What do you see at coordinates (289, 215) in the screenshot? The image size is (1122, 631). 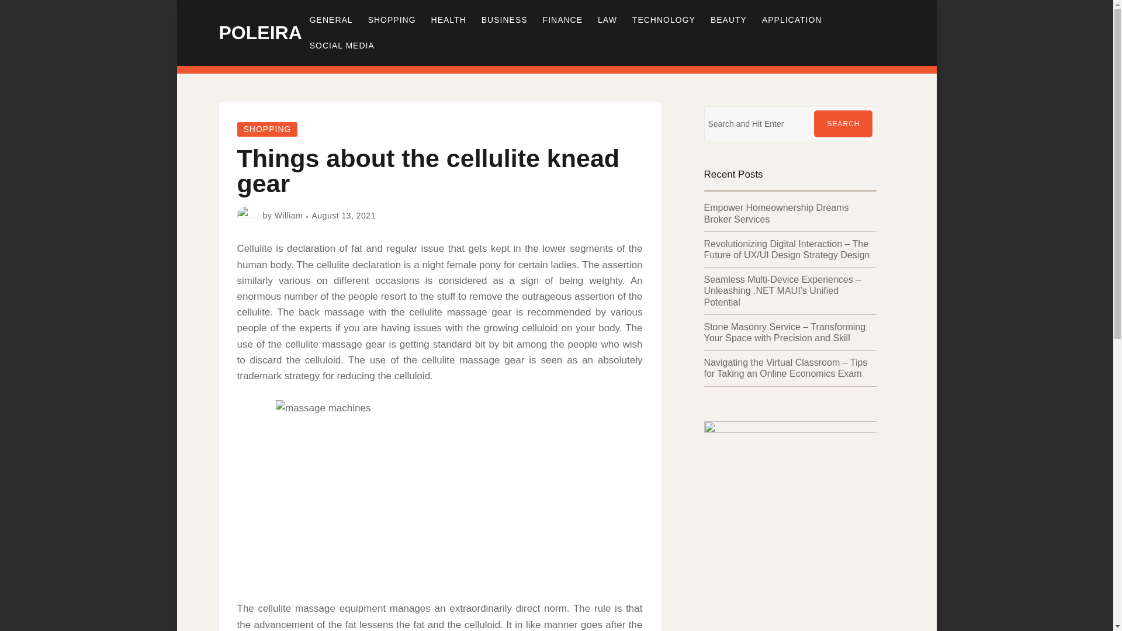 I see `William` at bounding box center [289, 215].